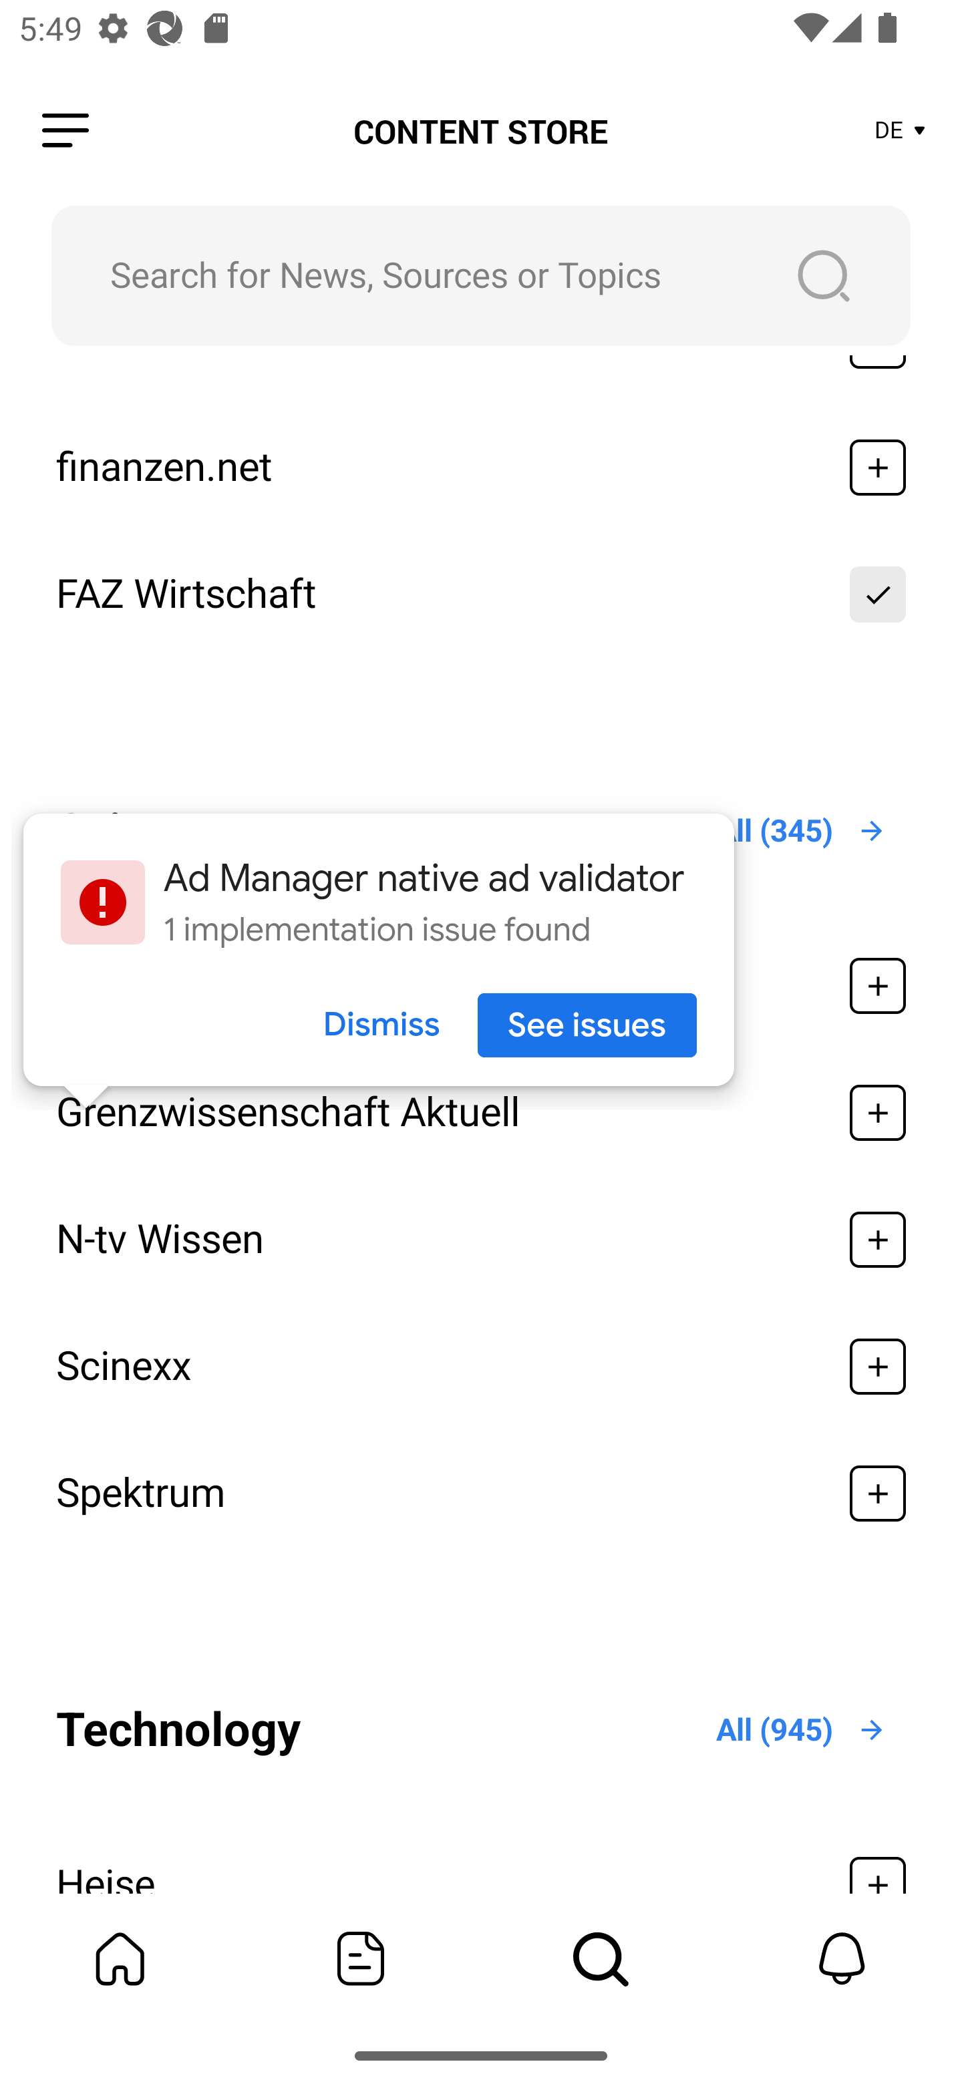 The image size is (962, 2084). I want to click on finanzen.net Add To My Bundle, so click(481, 466).